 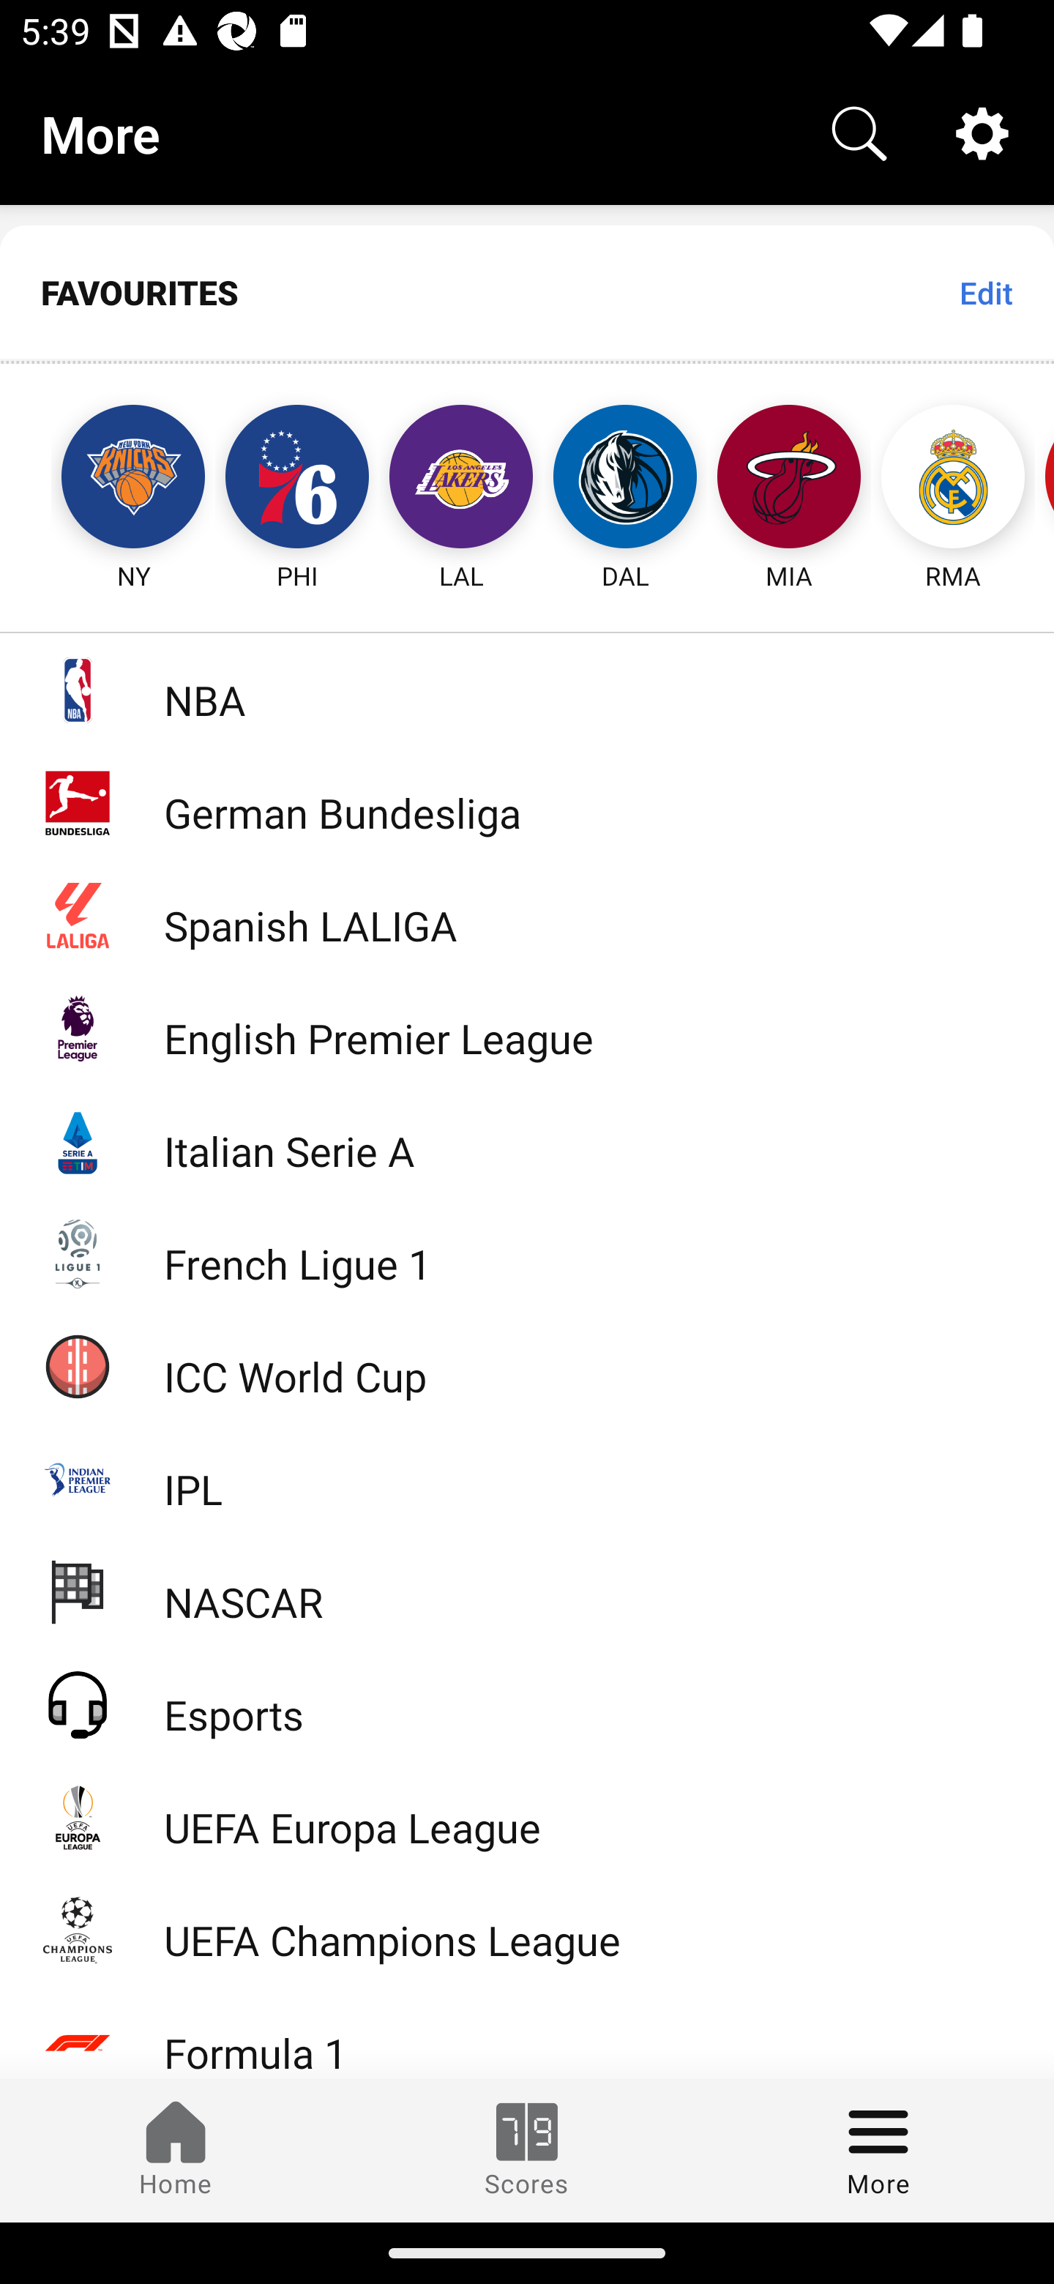 What do you see at coordinates (982, 132) in the screenshot?
I see `Settings` at bounding box center [982, 132].